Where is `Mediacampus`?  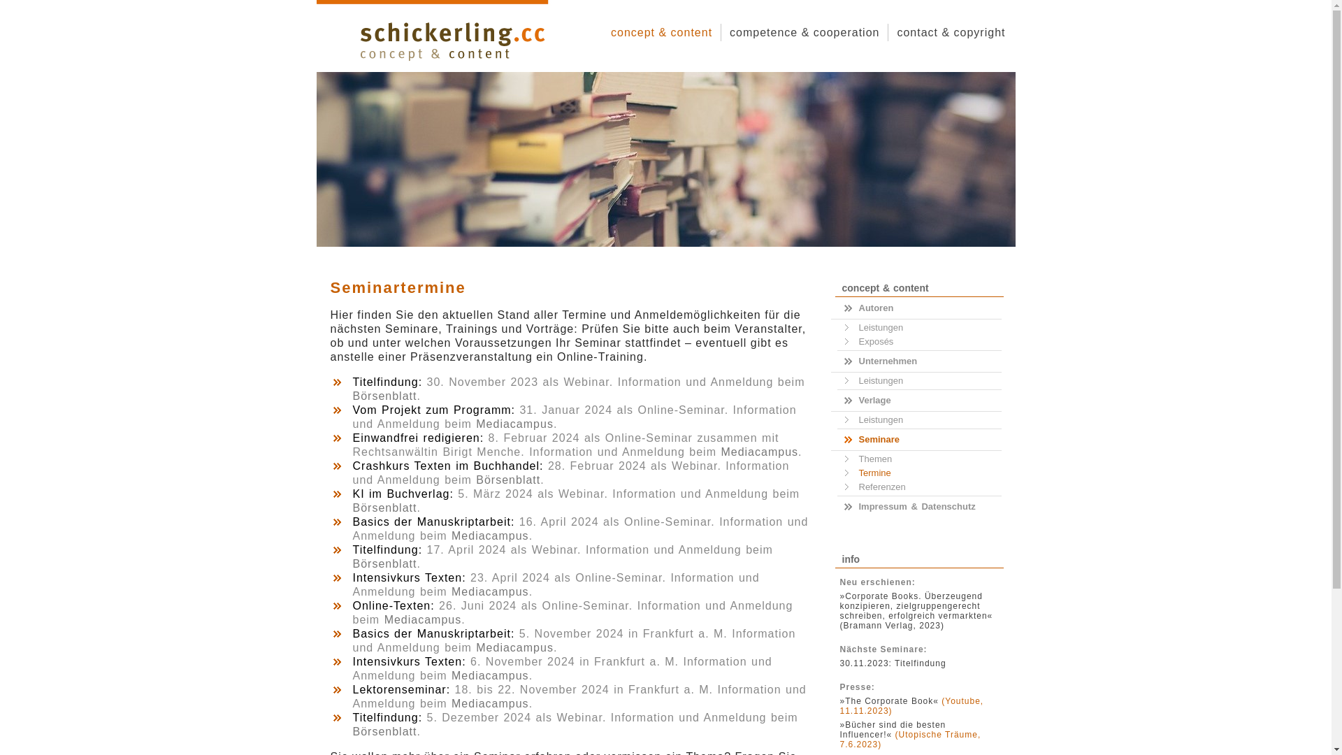 Mediacampus is located at coordinates (759, 452).